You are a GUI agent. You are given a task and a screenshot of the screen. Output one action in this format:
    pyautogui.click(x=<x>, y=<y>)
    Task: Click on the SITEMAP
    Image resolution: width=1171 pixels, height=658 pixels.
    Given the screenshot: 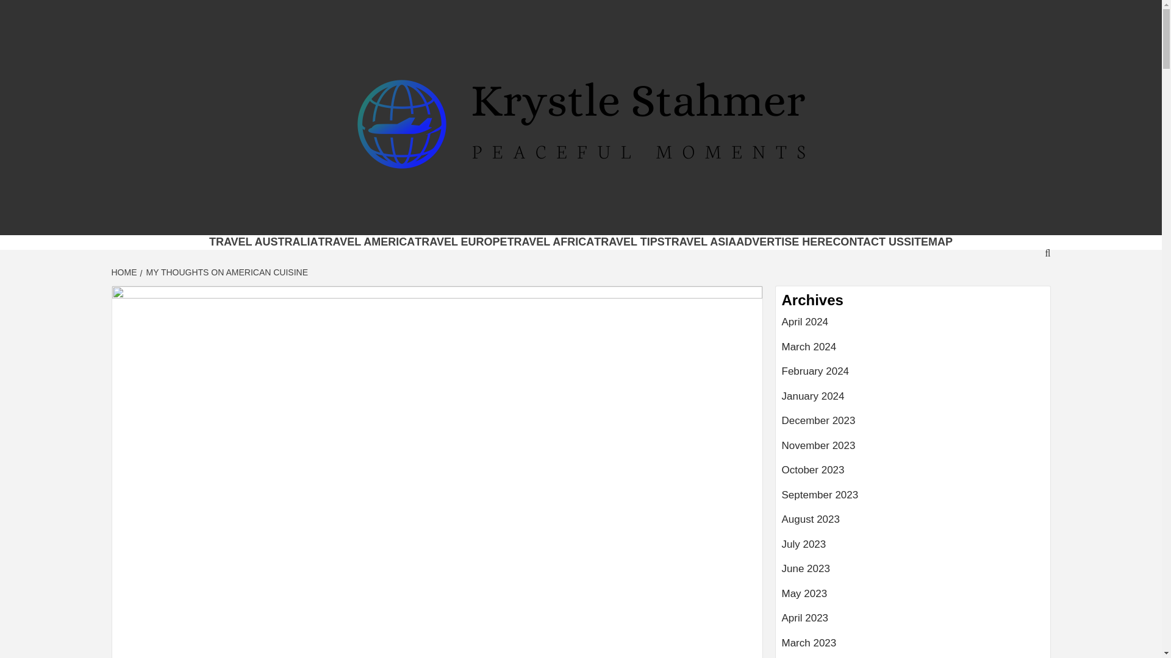 What is the action you would take?
    pyautogui.click(x=928, y=241)
    